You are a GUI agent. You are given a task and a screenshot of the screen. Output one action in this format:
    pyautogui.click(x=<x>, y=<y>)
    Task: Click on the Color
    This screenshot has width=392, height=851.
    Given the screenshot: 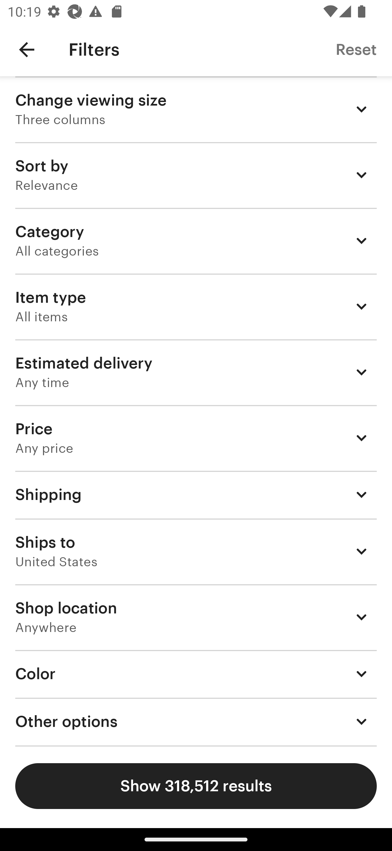 What is the action you would take?
    pyautogui.click(x=196, y=674)
    